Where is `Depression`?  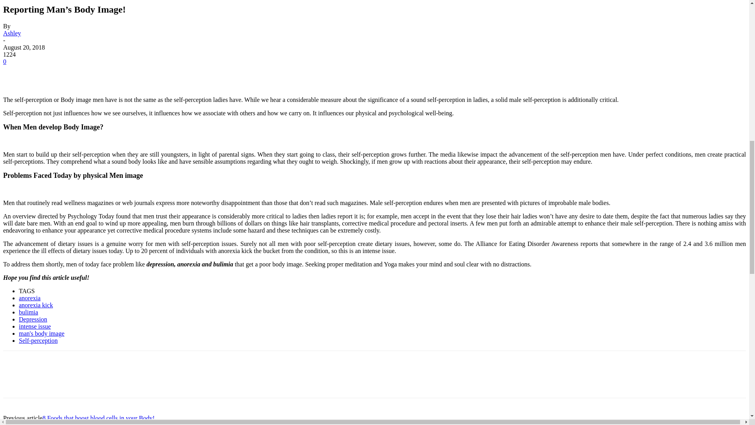
Depression is located at coordinates (33, 319).